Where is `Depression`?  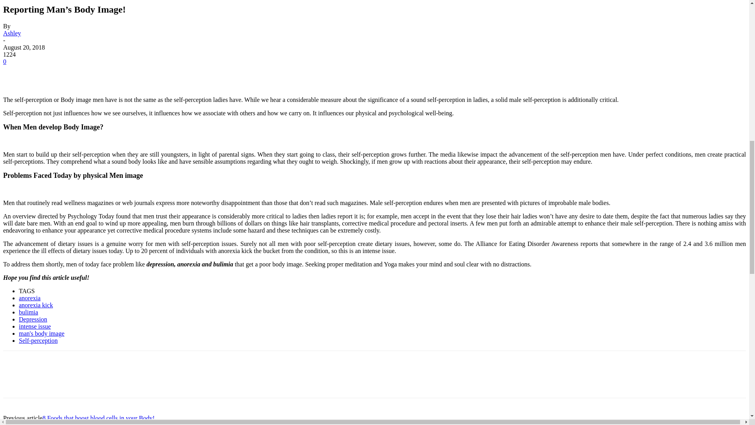
Depression is located at coordinates (33, 319).